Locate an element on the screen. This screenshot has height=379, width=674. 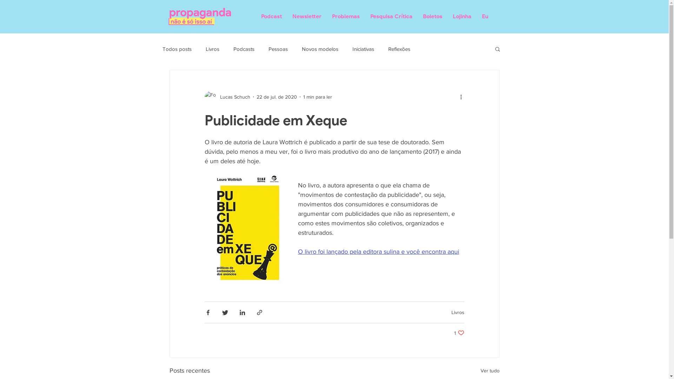
Pessoas is located at coordinates (278, 48).